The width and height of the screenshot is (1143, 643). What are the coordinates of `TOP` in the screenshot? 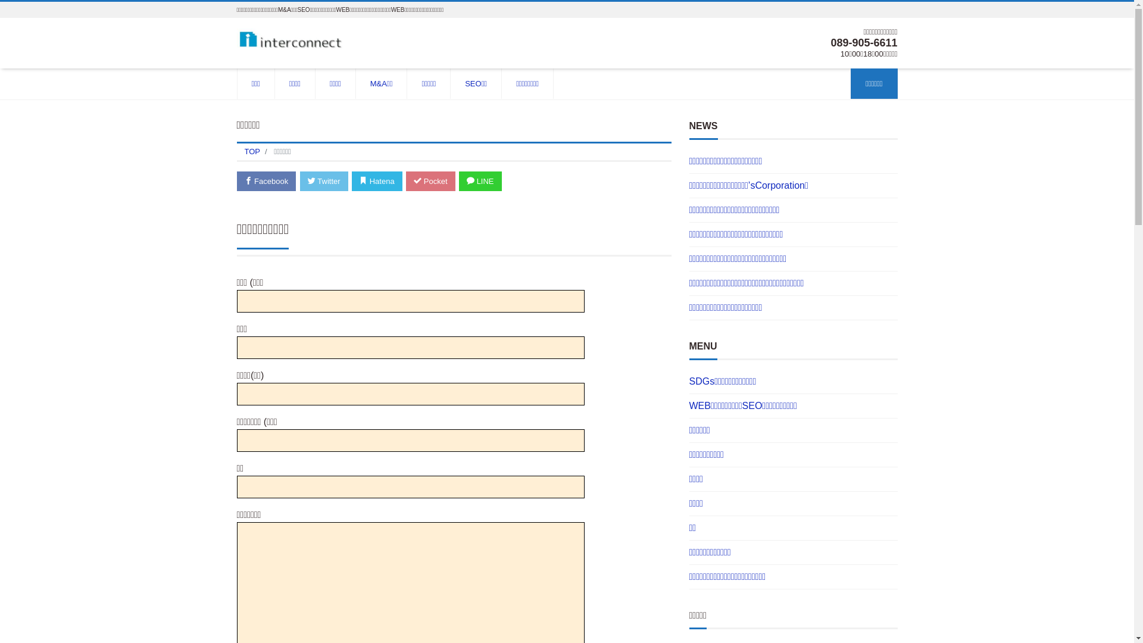 It's located at (252, 151).